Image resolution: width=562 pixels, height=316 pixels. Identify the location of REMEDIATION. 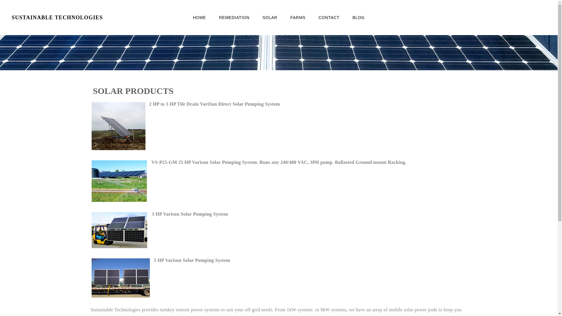
(234, 18).